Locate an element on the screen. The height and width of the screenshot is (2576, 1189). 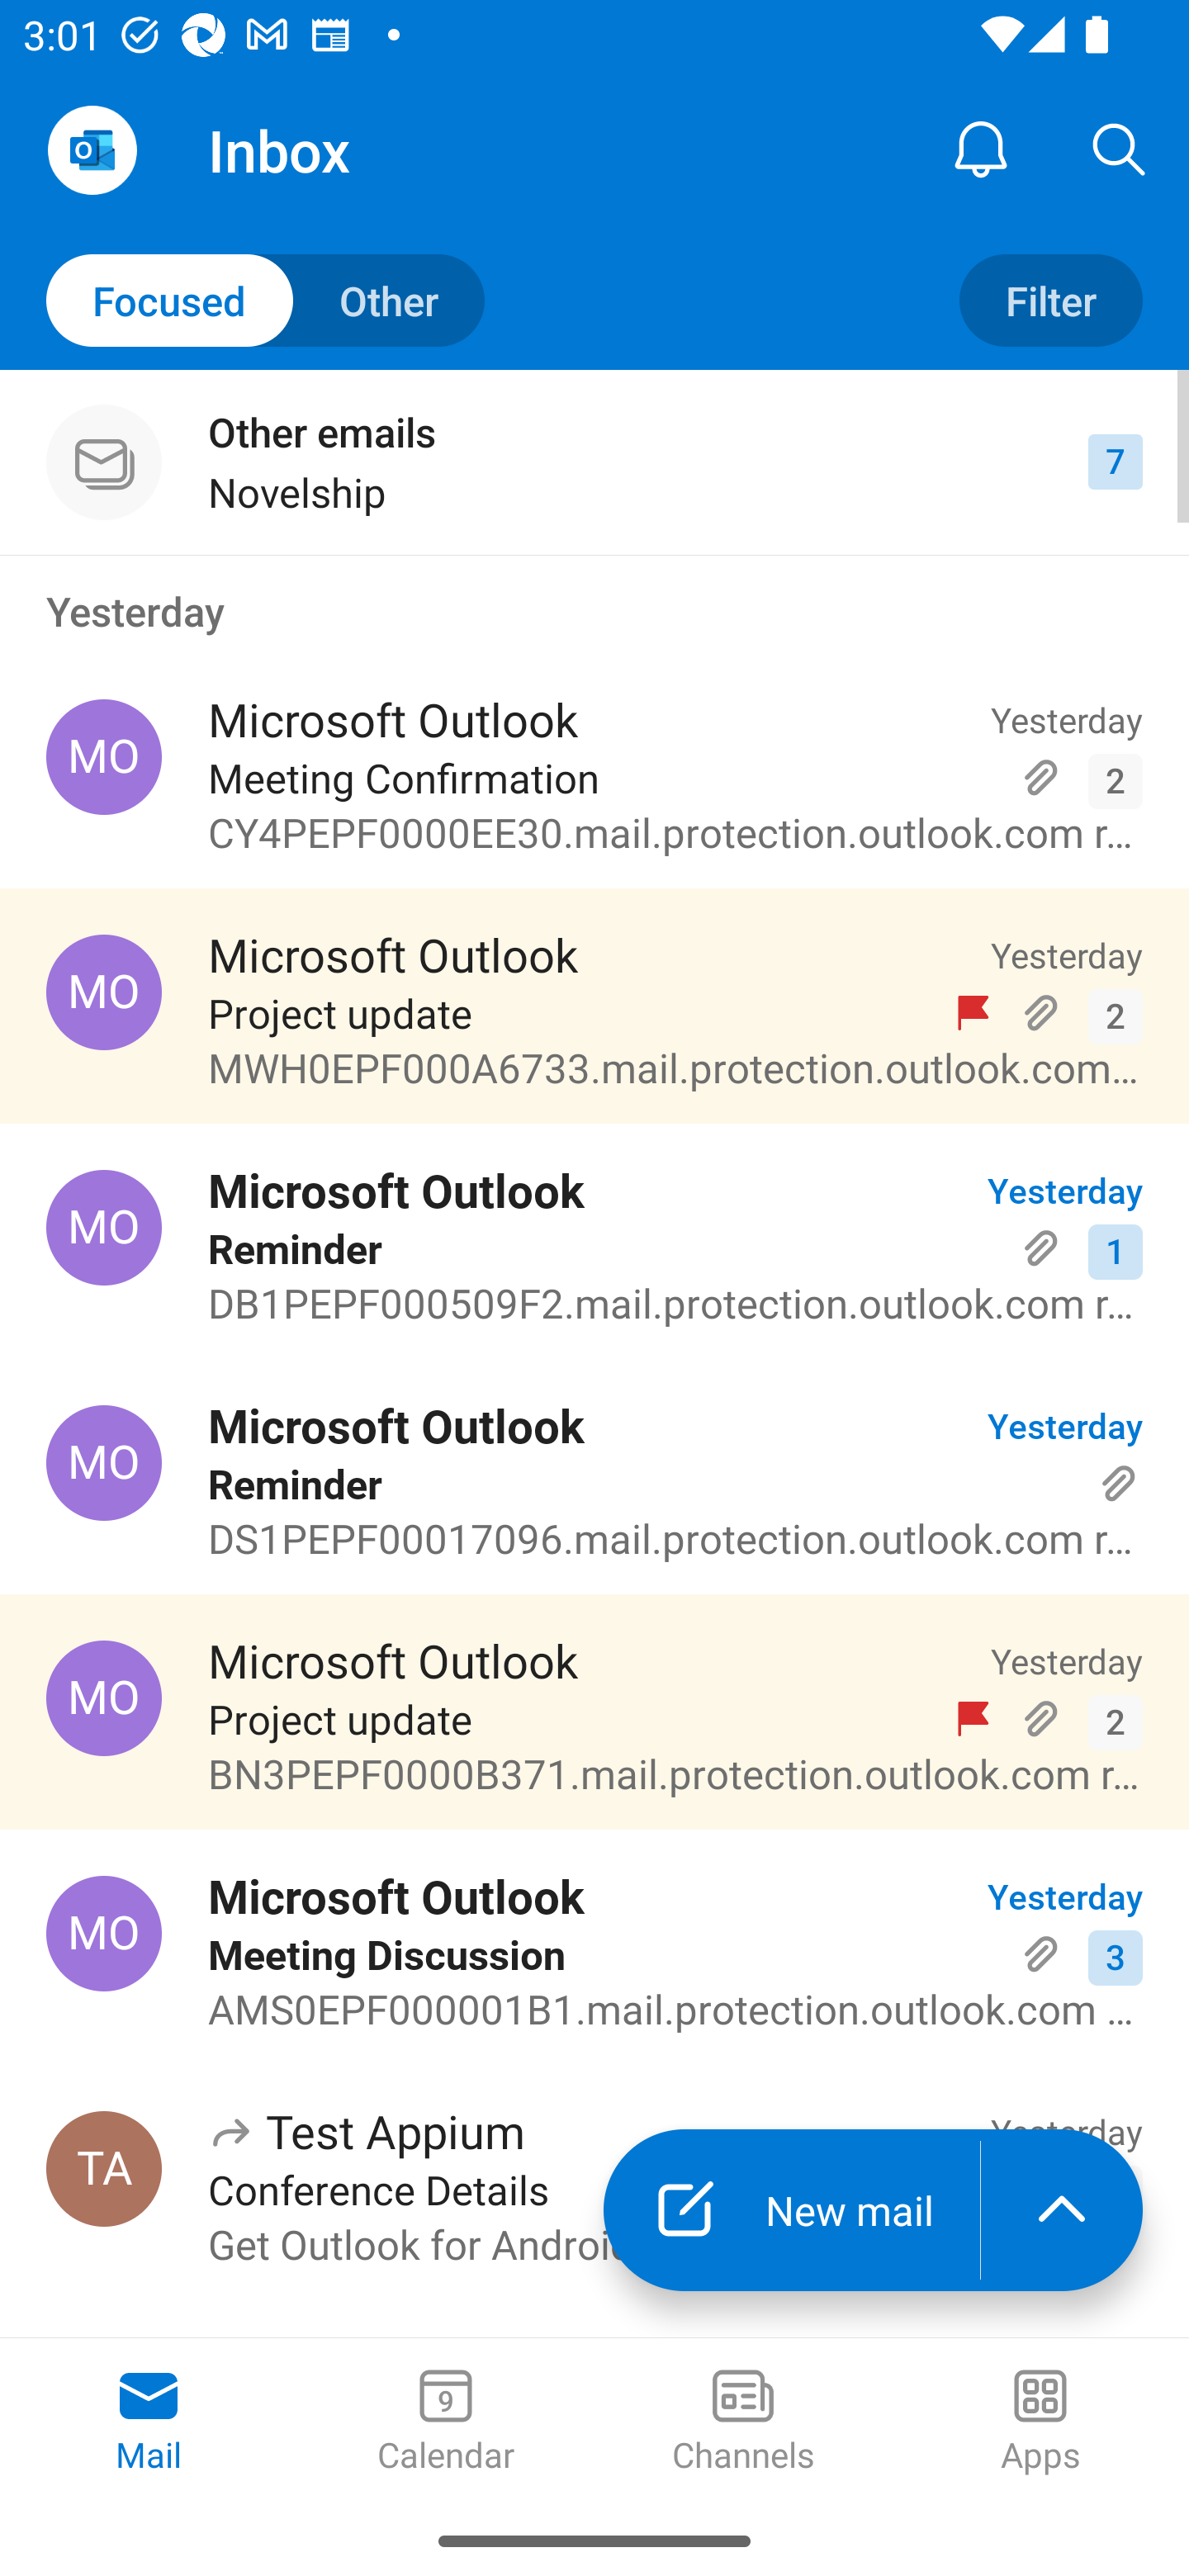
Filter is located at coordinates (1050, 301).